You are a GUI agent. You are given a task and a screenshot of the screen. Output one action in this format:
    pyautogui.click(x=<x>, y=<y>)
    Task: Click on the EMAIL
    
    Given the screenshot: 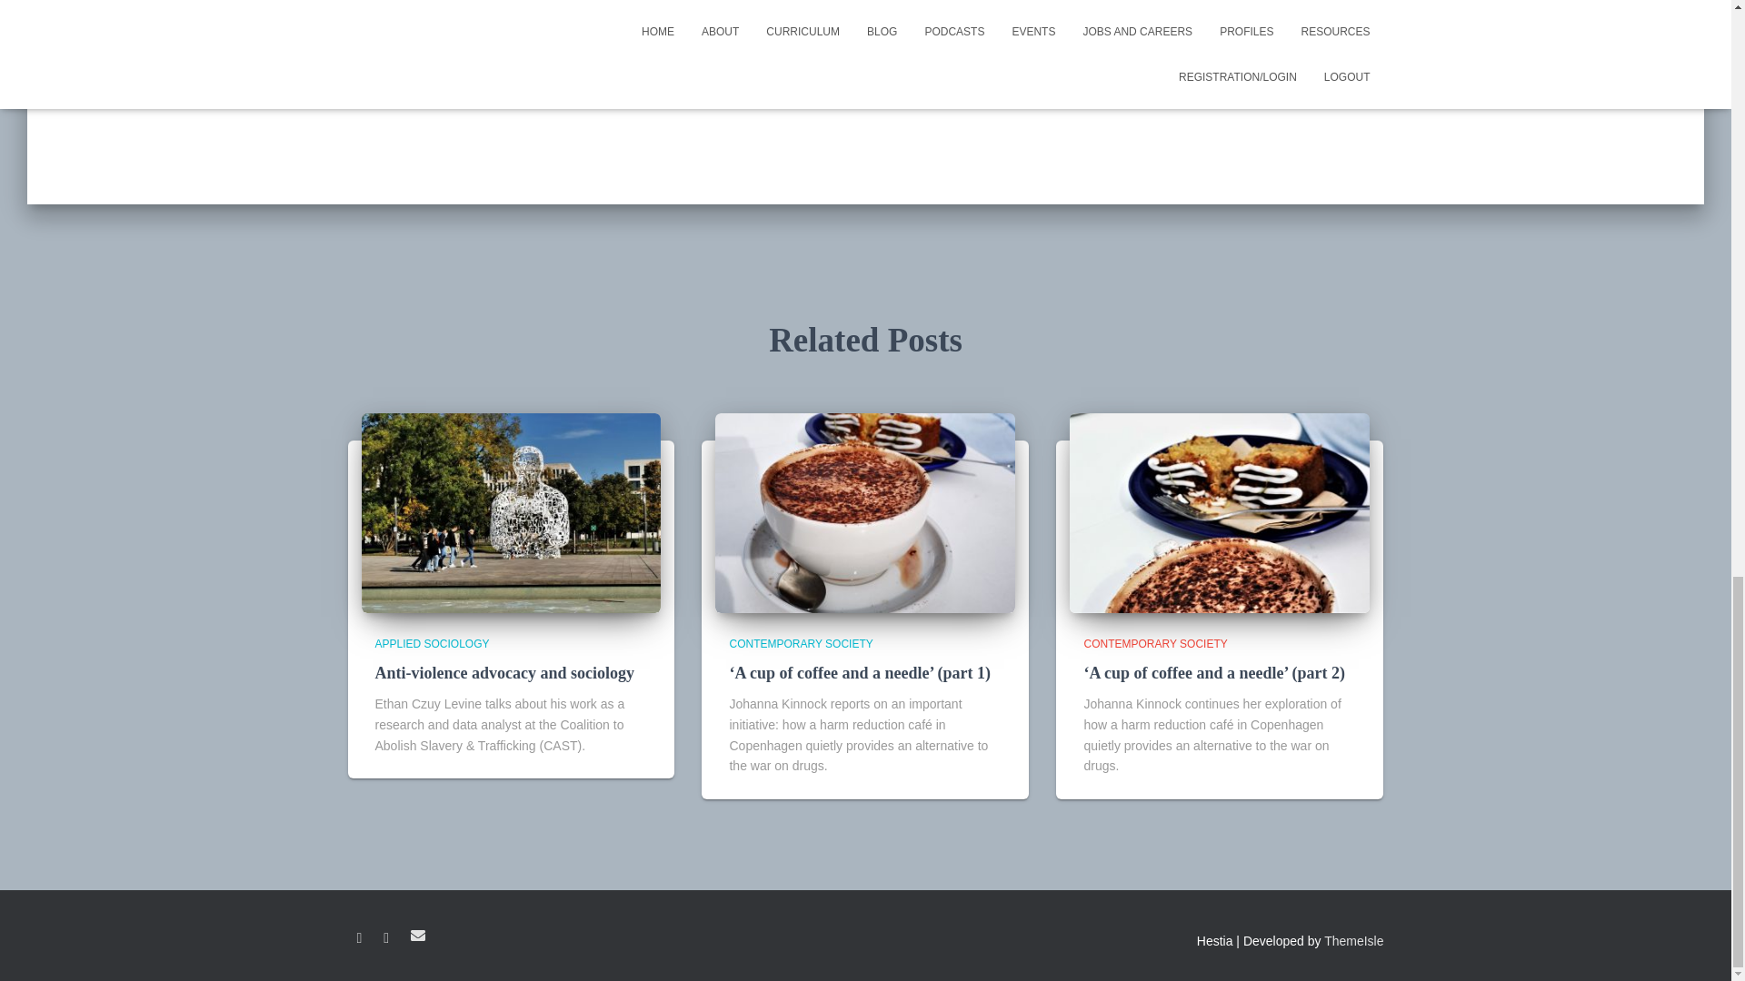 What is the action you would take?
    pyautogui.click(x=418, y=935)
    